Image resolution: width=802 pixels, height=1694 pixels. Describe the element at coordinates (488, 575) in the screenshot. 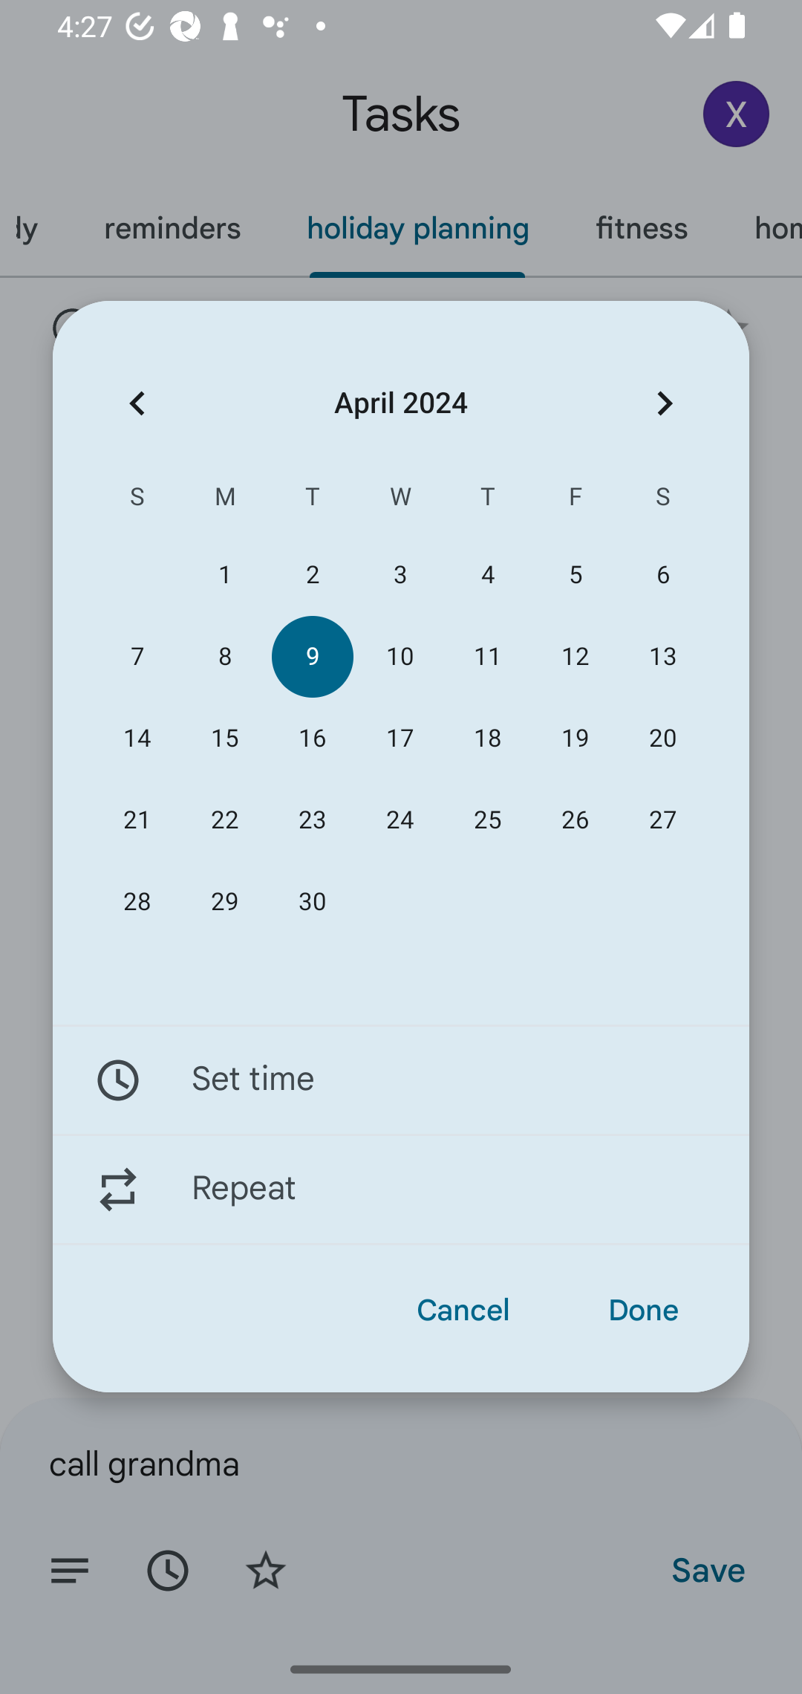

I see `4 04 April 2024` at that location.